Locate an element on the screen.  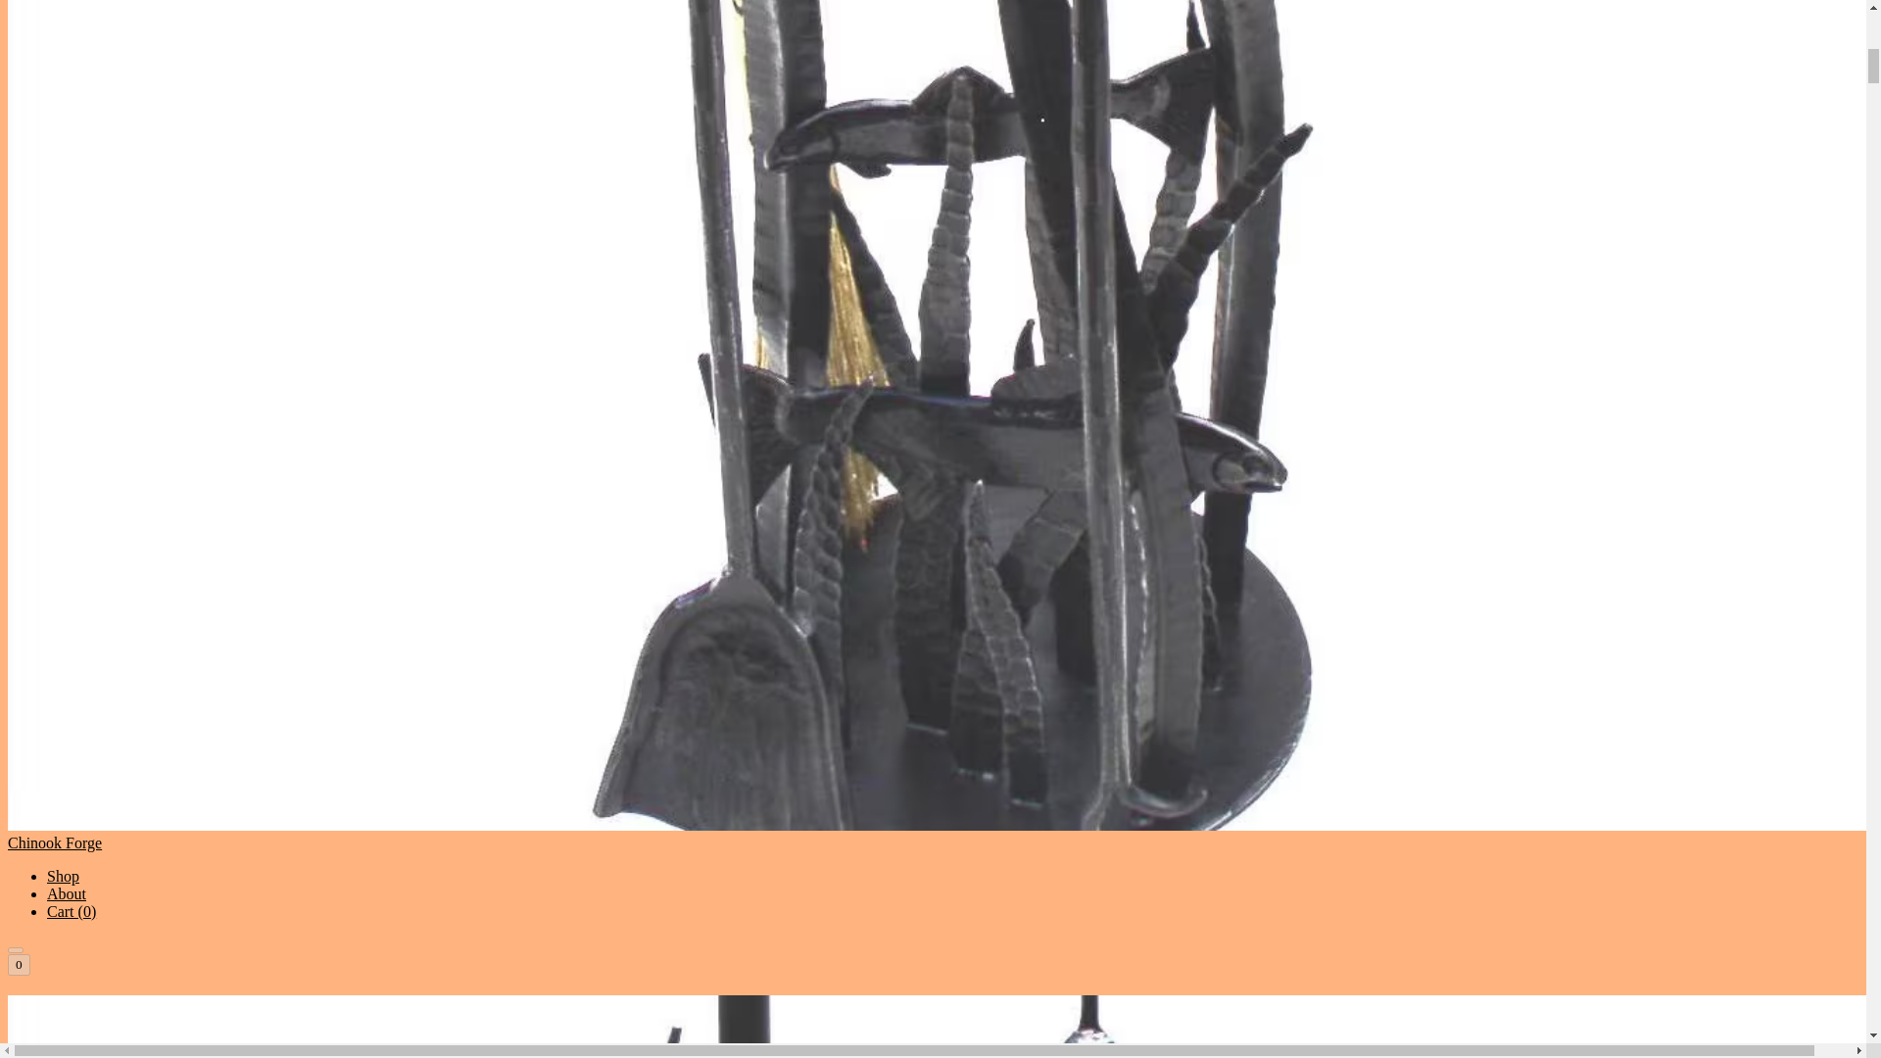
0 is located at coordinates (18, 964).